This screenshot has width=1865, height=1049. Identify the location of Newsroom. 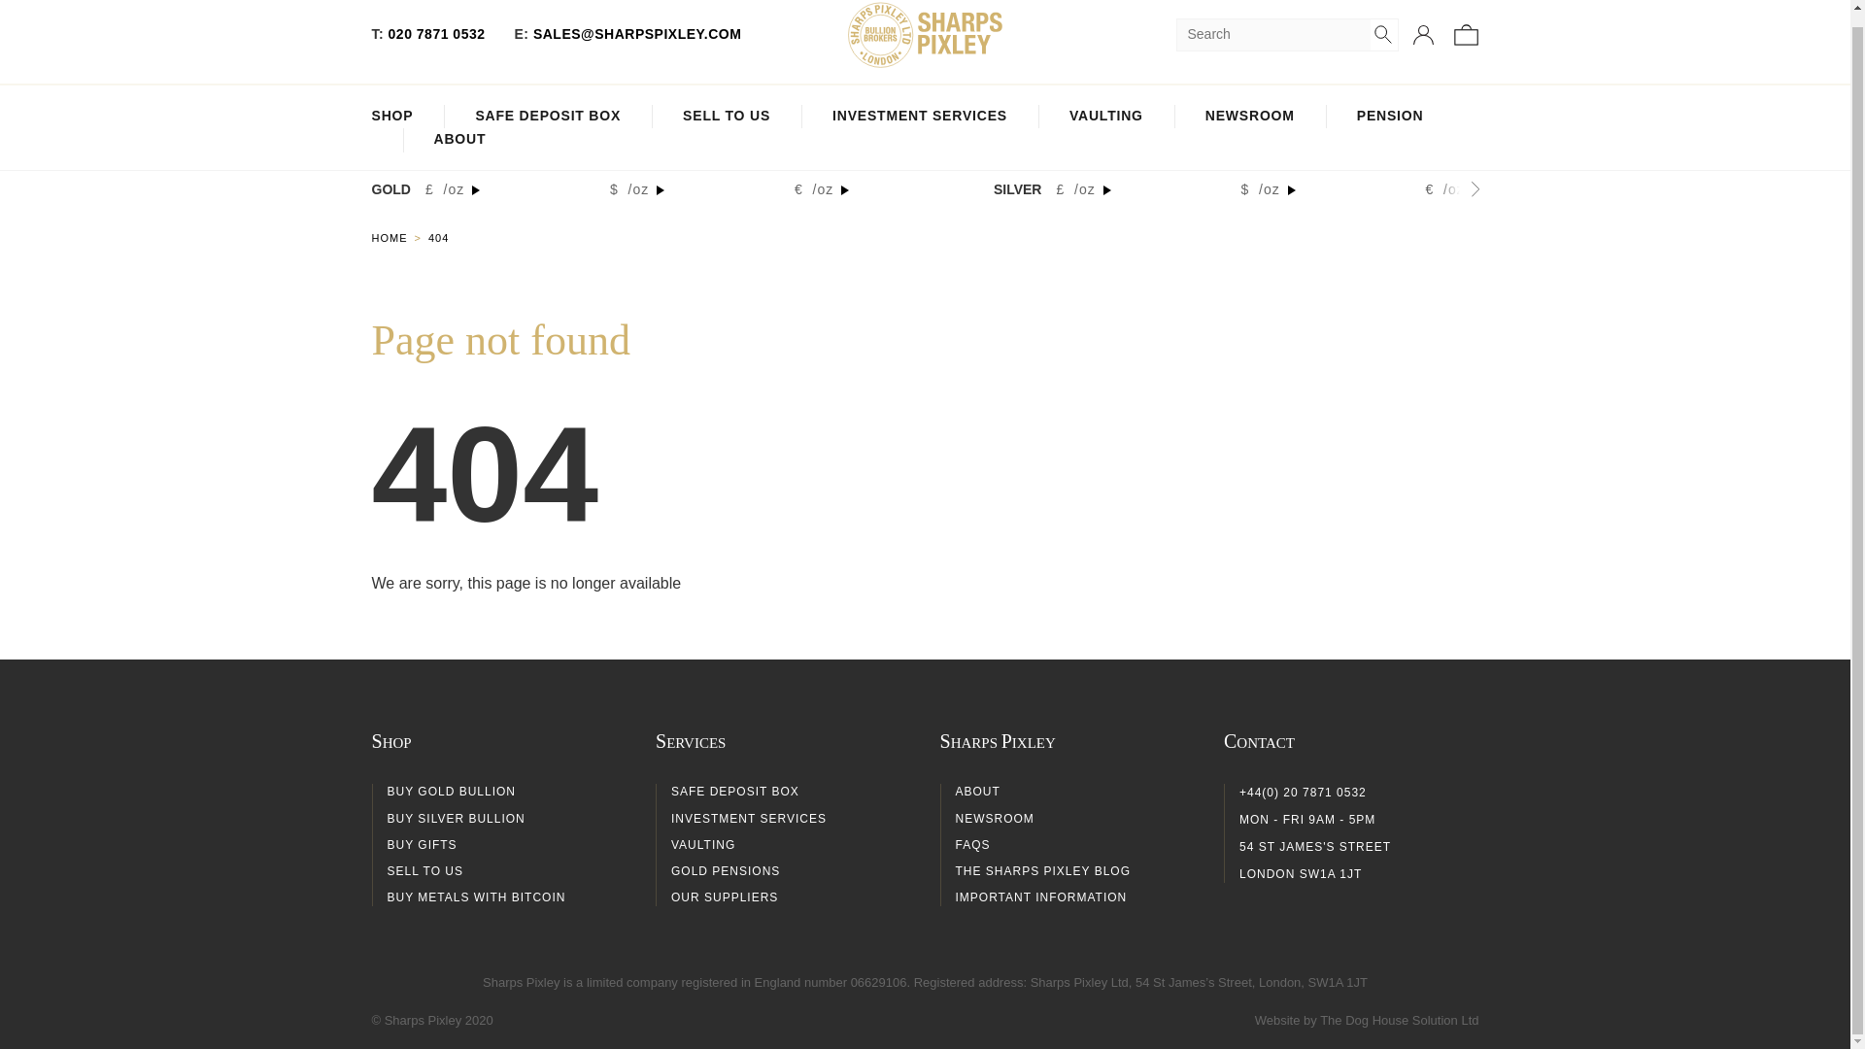
(1249, 117).